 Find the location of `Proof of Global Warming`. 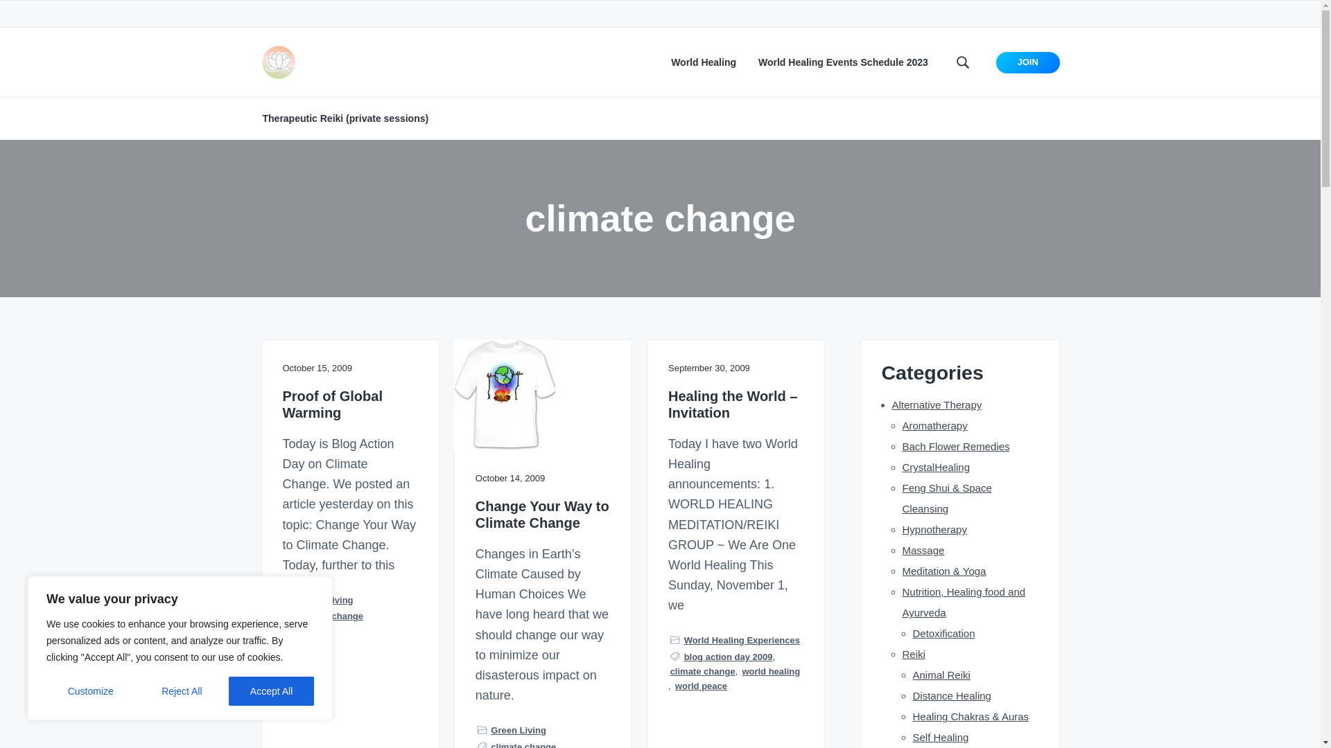

Proof of Global Warming is located at coordinates (349, 404).